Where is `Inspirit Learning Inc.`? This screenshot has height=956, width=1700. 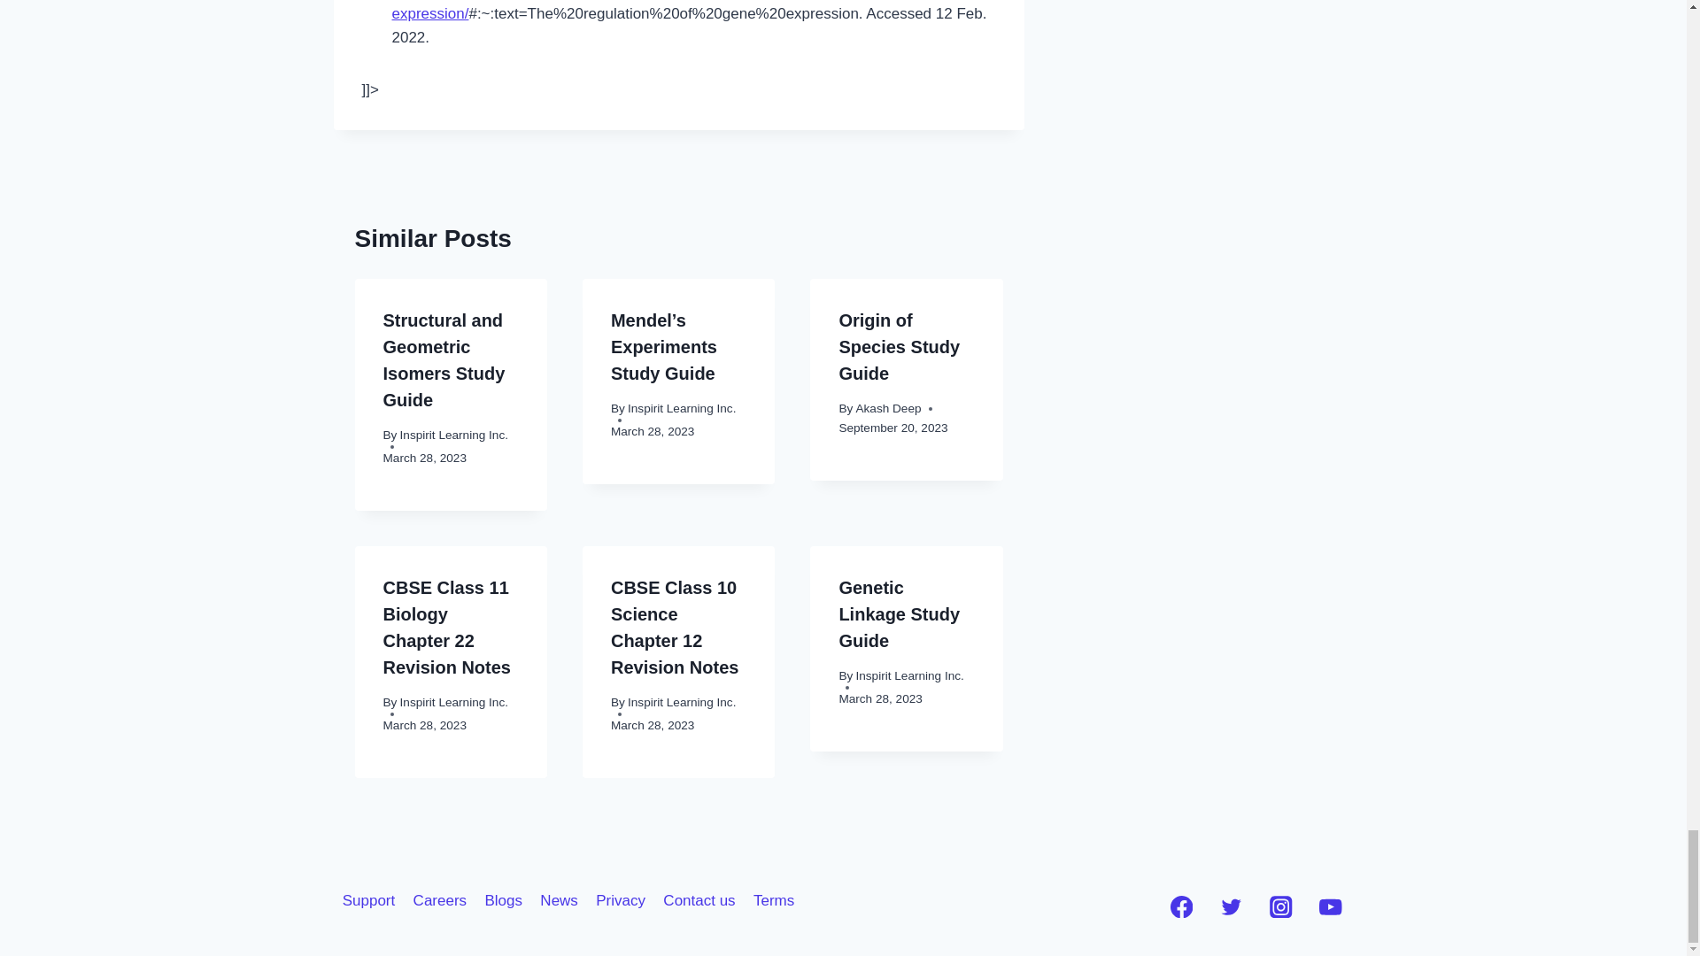
Inspirit Learning Inc. is located at coordinates (453, 434).